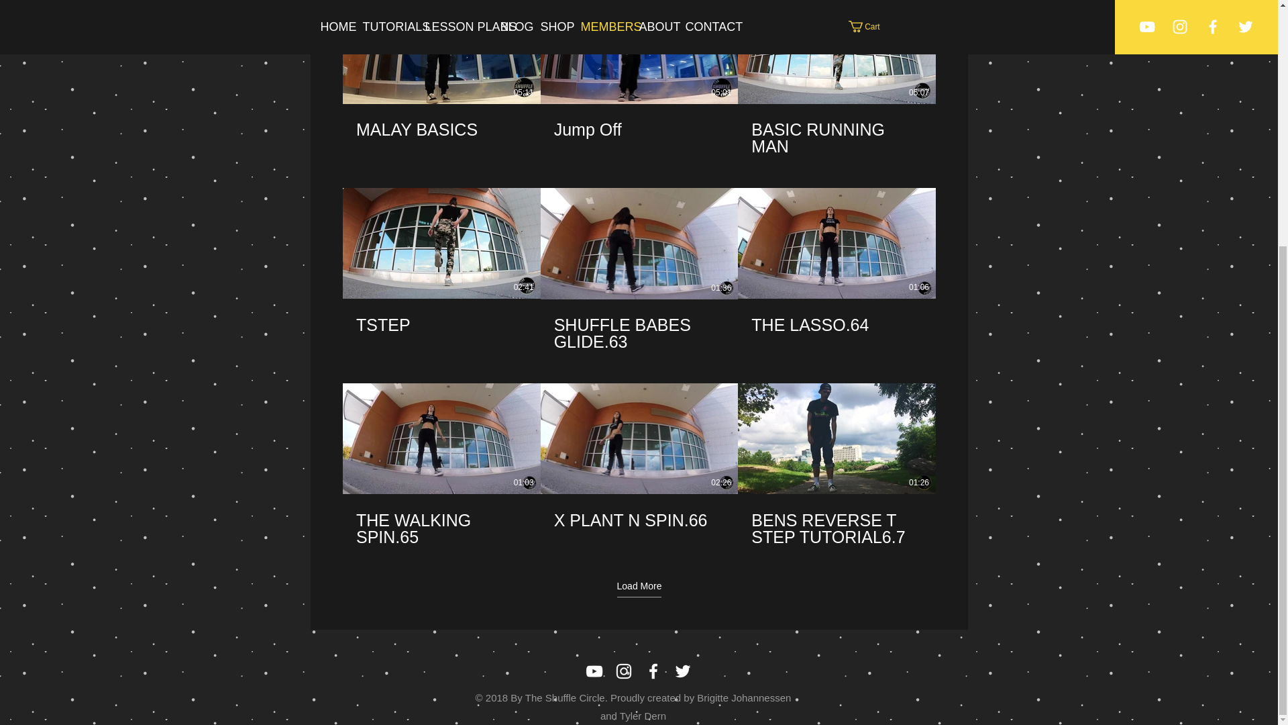 The height and width of the screenshot is (725, 1288). Describe the element at coordinates (639, 333) in the screenshot. I see `SHUFFLE BABES GLIDE.63` at that location.